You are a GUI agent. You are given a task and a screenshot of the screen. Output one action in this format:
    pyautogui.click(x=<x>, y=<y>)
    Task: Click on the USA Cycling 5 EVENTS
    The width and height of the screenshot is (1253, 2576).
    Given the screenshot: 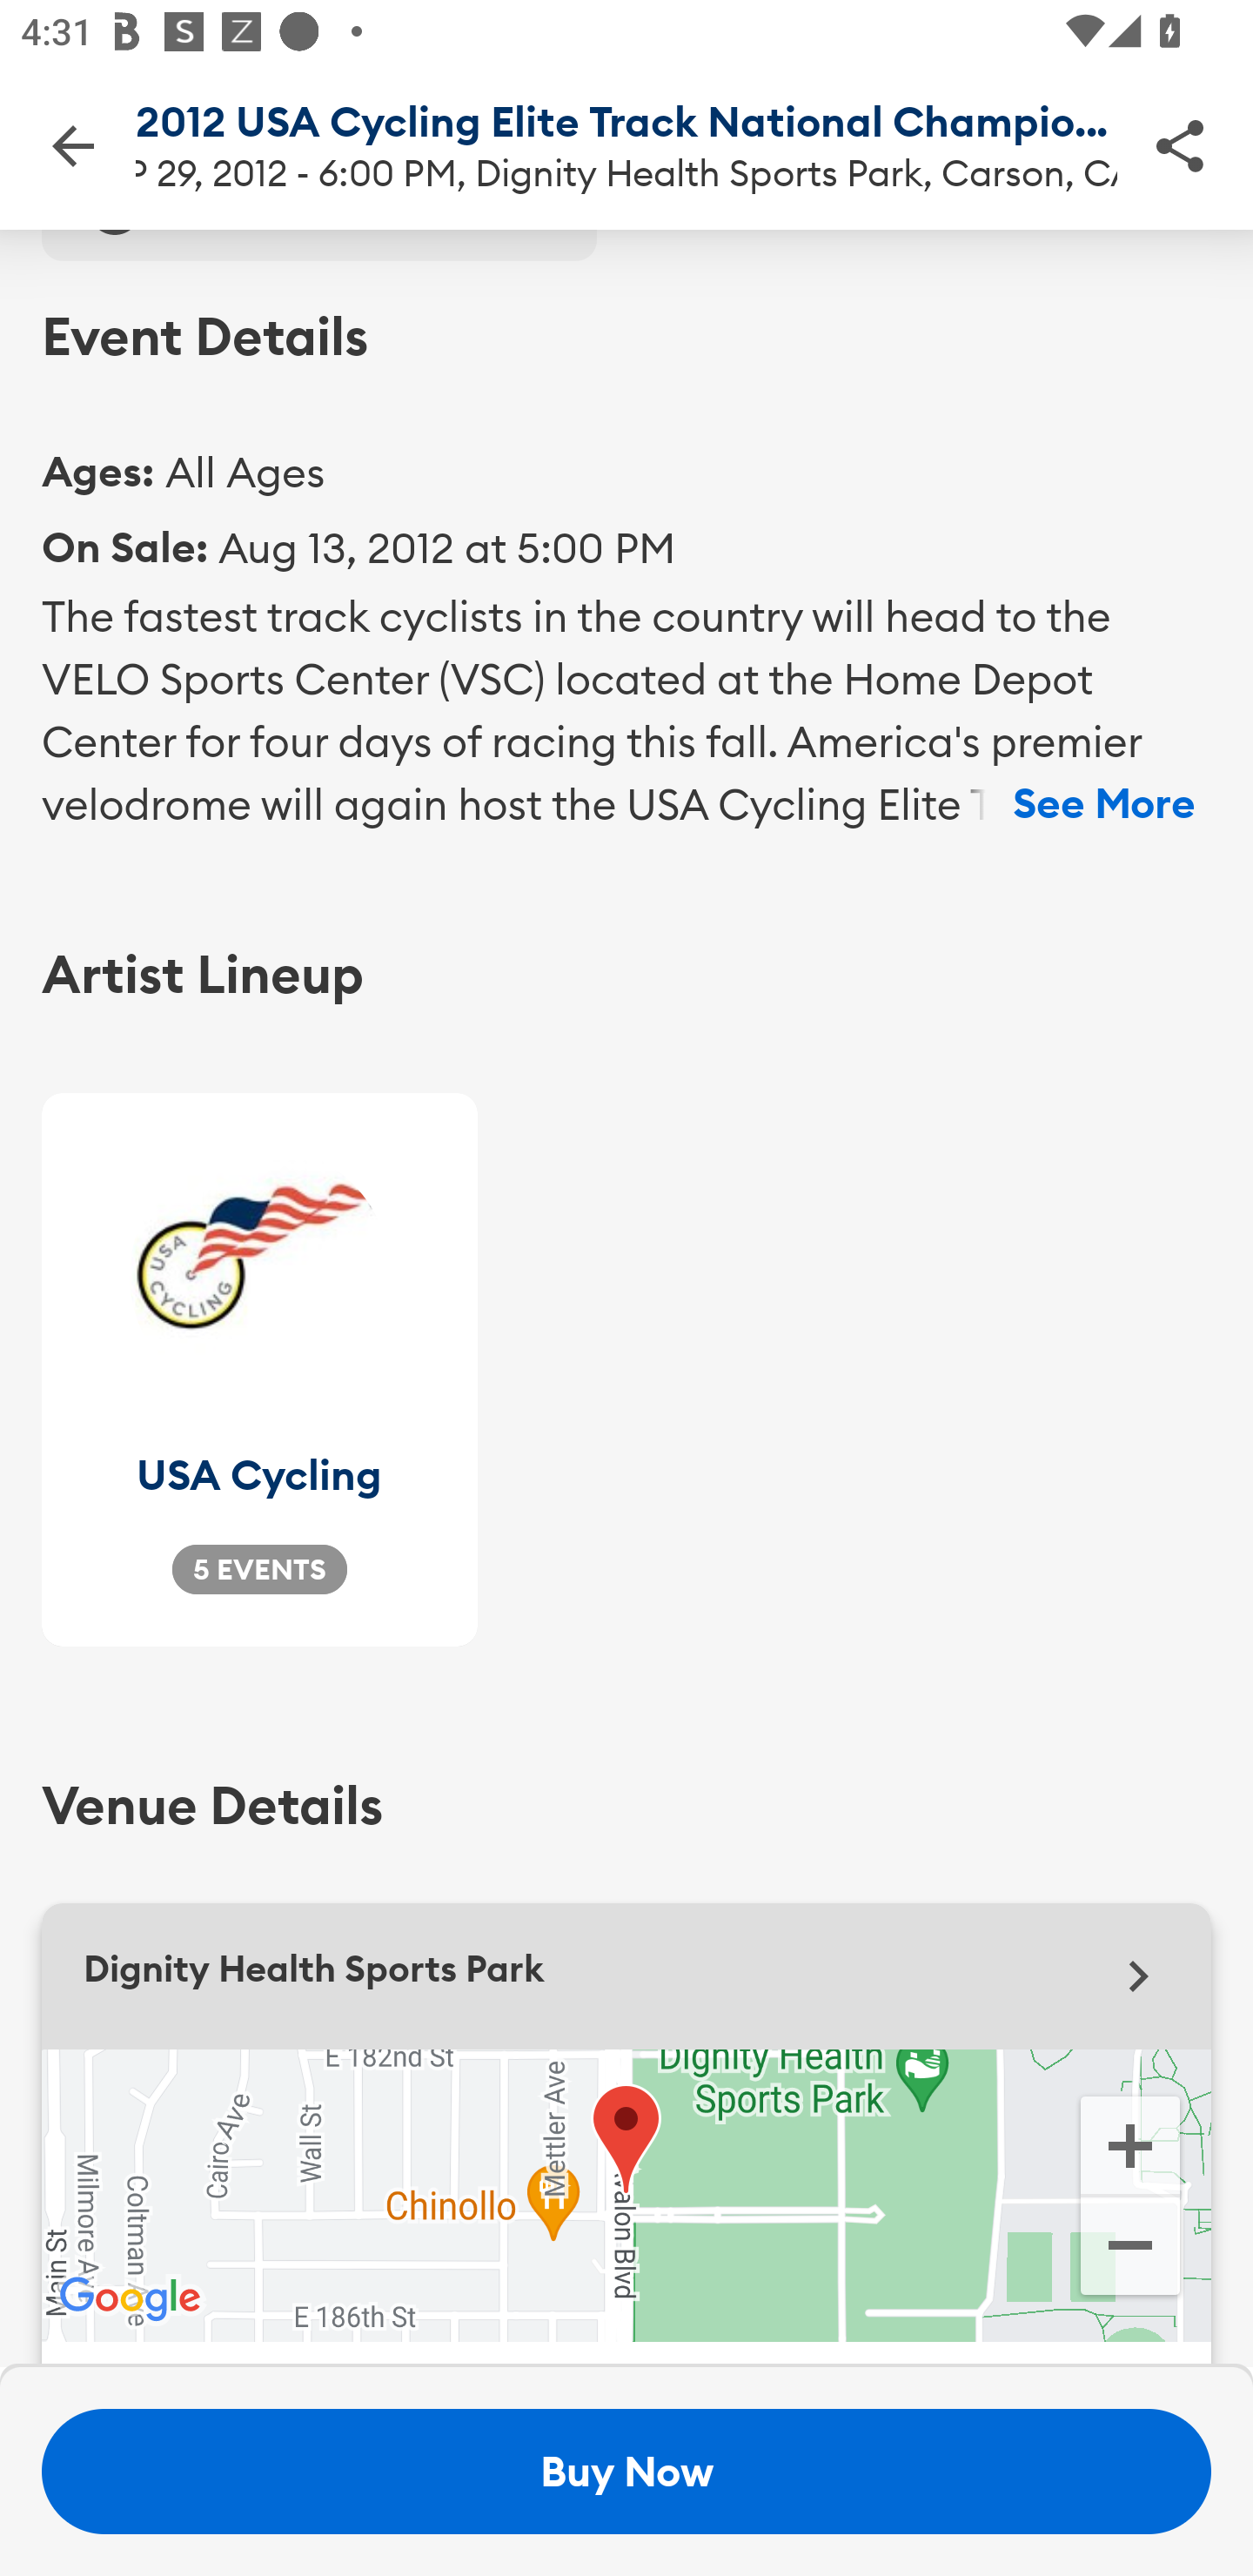 What is the action you would take?
    pyautogui.click(x=259, y=1369)
    